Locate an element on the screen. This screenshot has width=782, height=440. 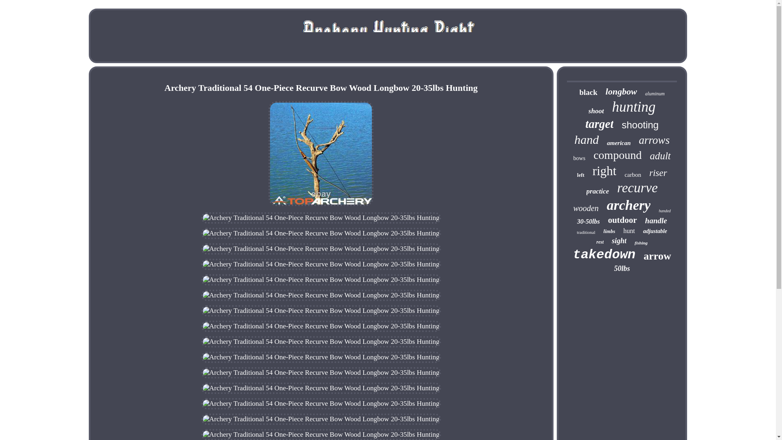
hand is located at coordinates (586, 139).